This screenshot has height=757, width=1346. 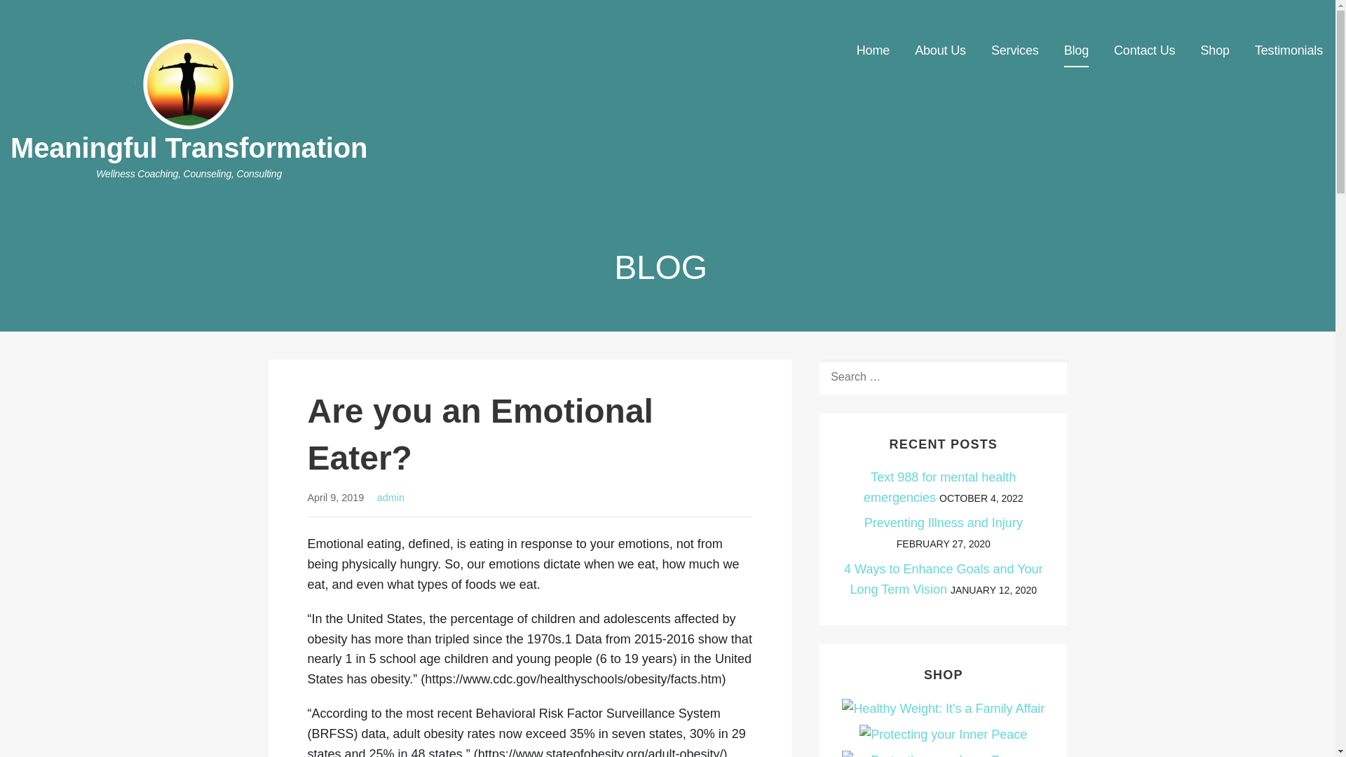 I want to click on Get the meditation now!, so click(x=943, y=754).